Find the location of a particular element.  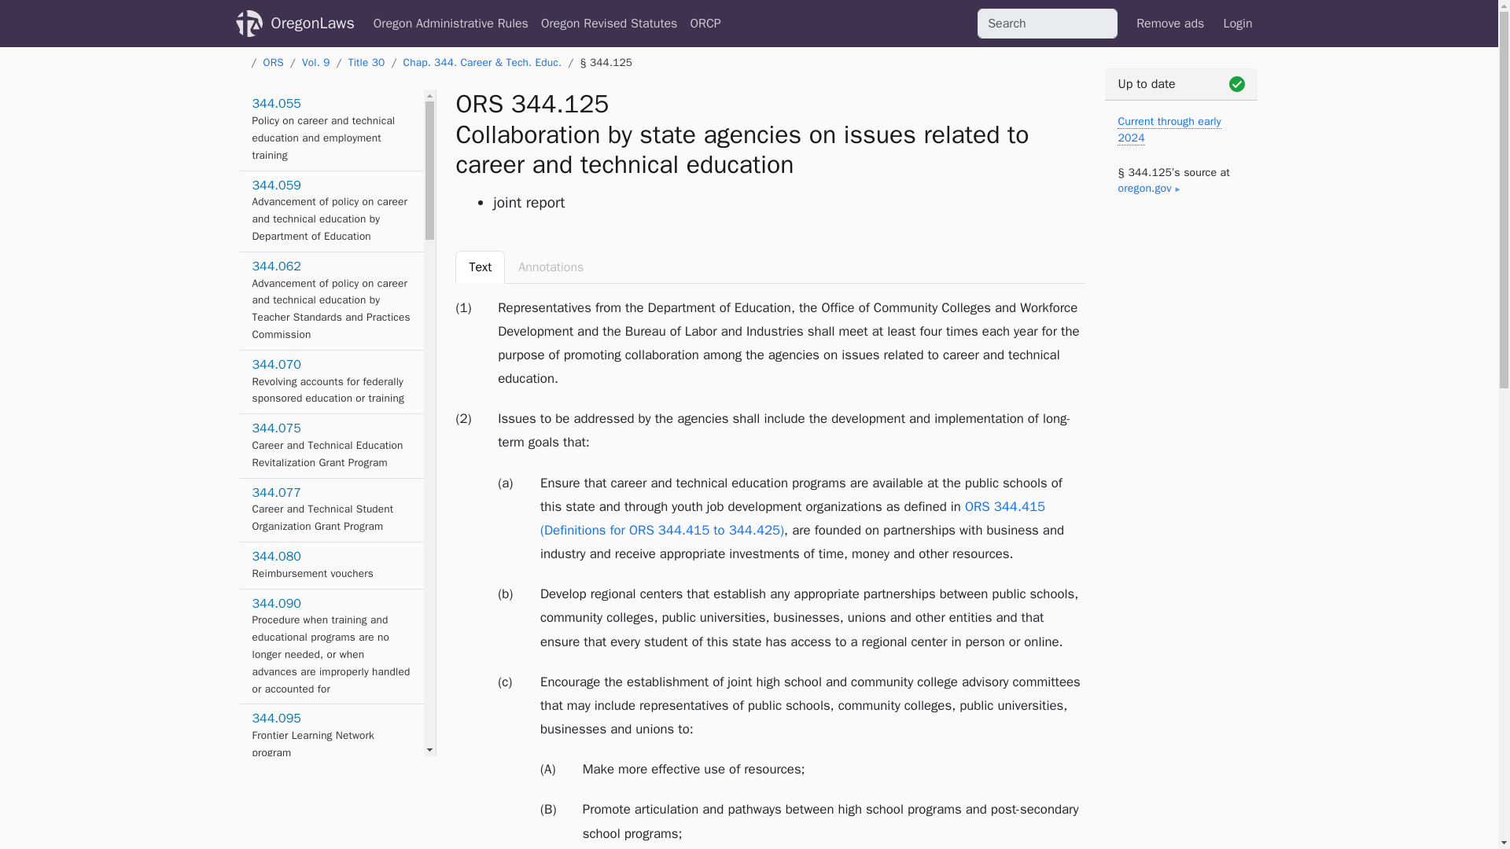

OregonLaws is located at coordinates (311, 23).